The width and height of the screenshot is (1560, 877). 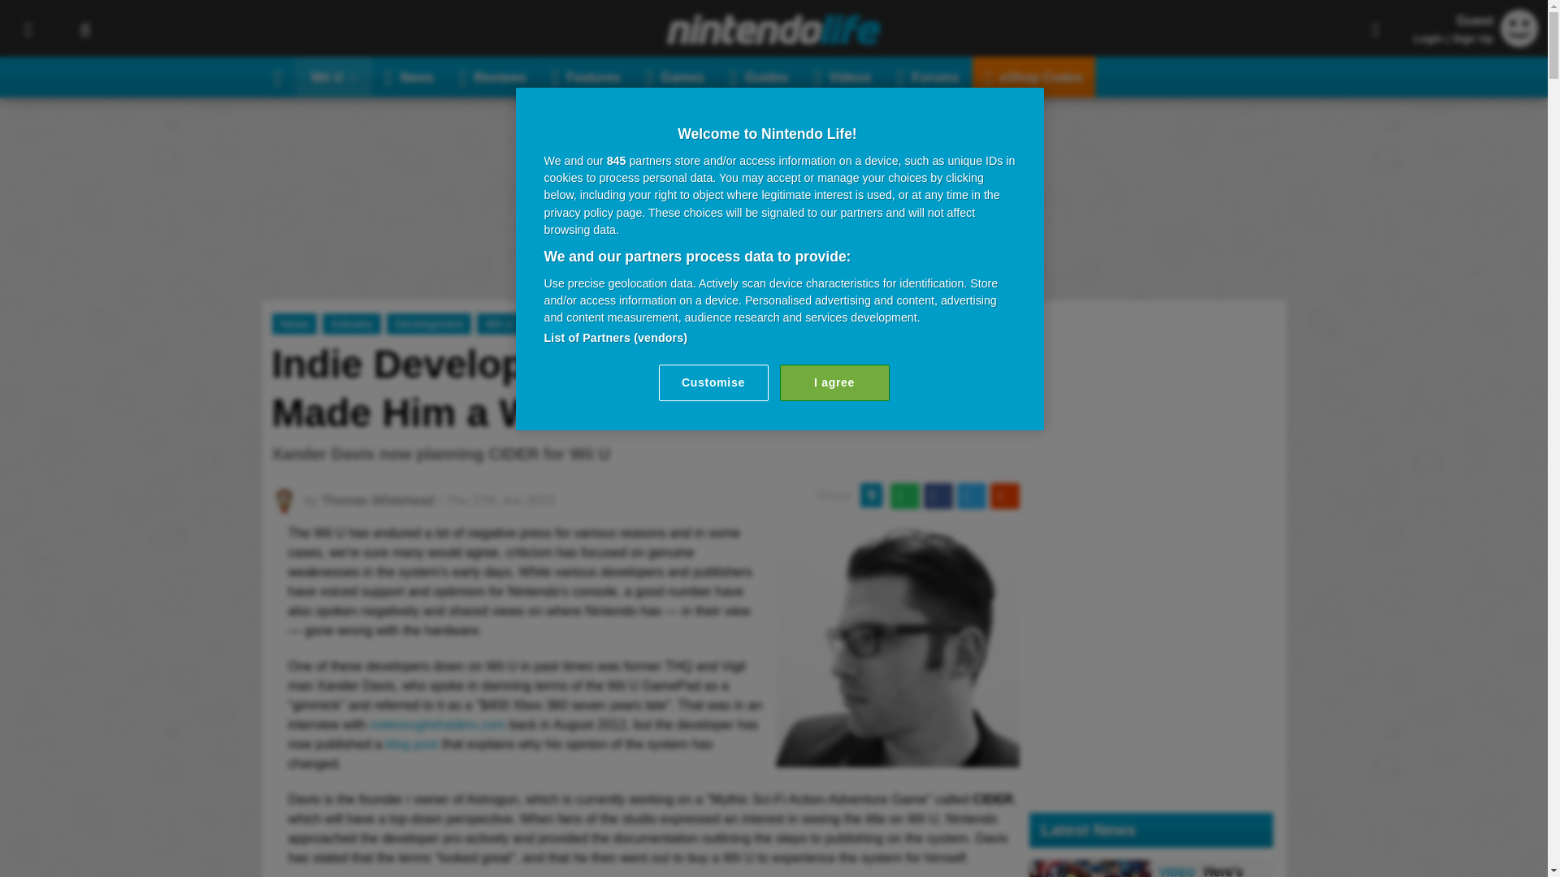 I want to click on Guides, so click(x=759, y=76).